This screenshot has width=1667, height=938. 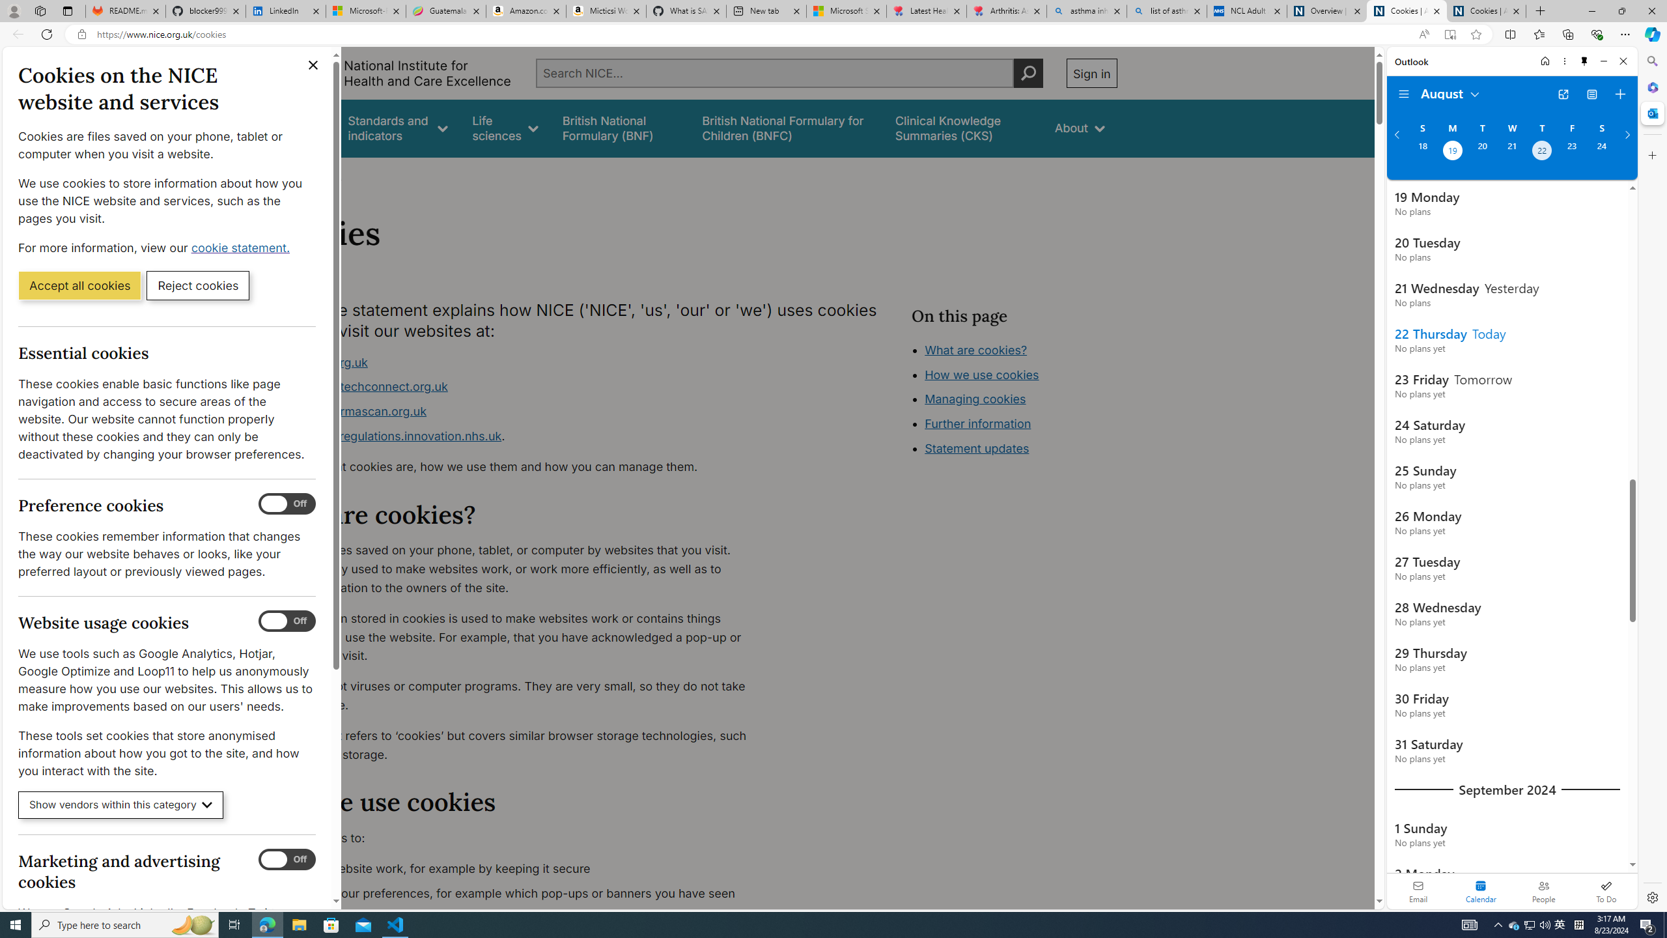 What do you see at coordinates (16, 34) in the screenshot?
I see `Back` at bounding box center [16, 34].